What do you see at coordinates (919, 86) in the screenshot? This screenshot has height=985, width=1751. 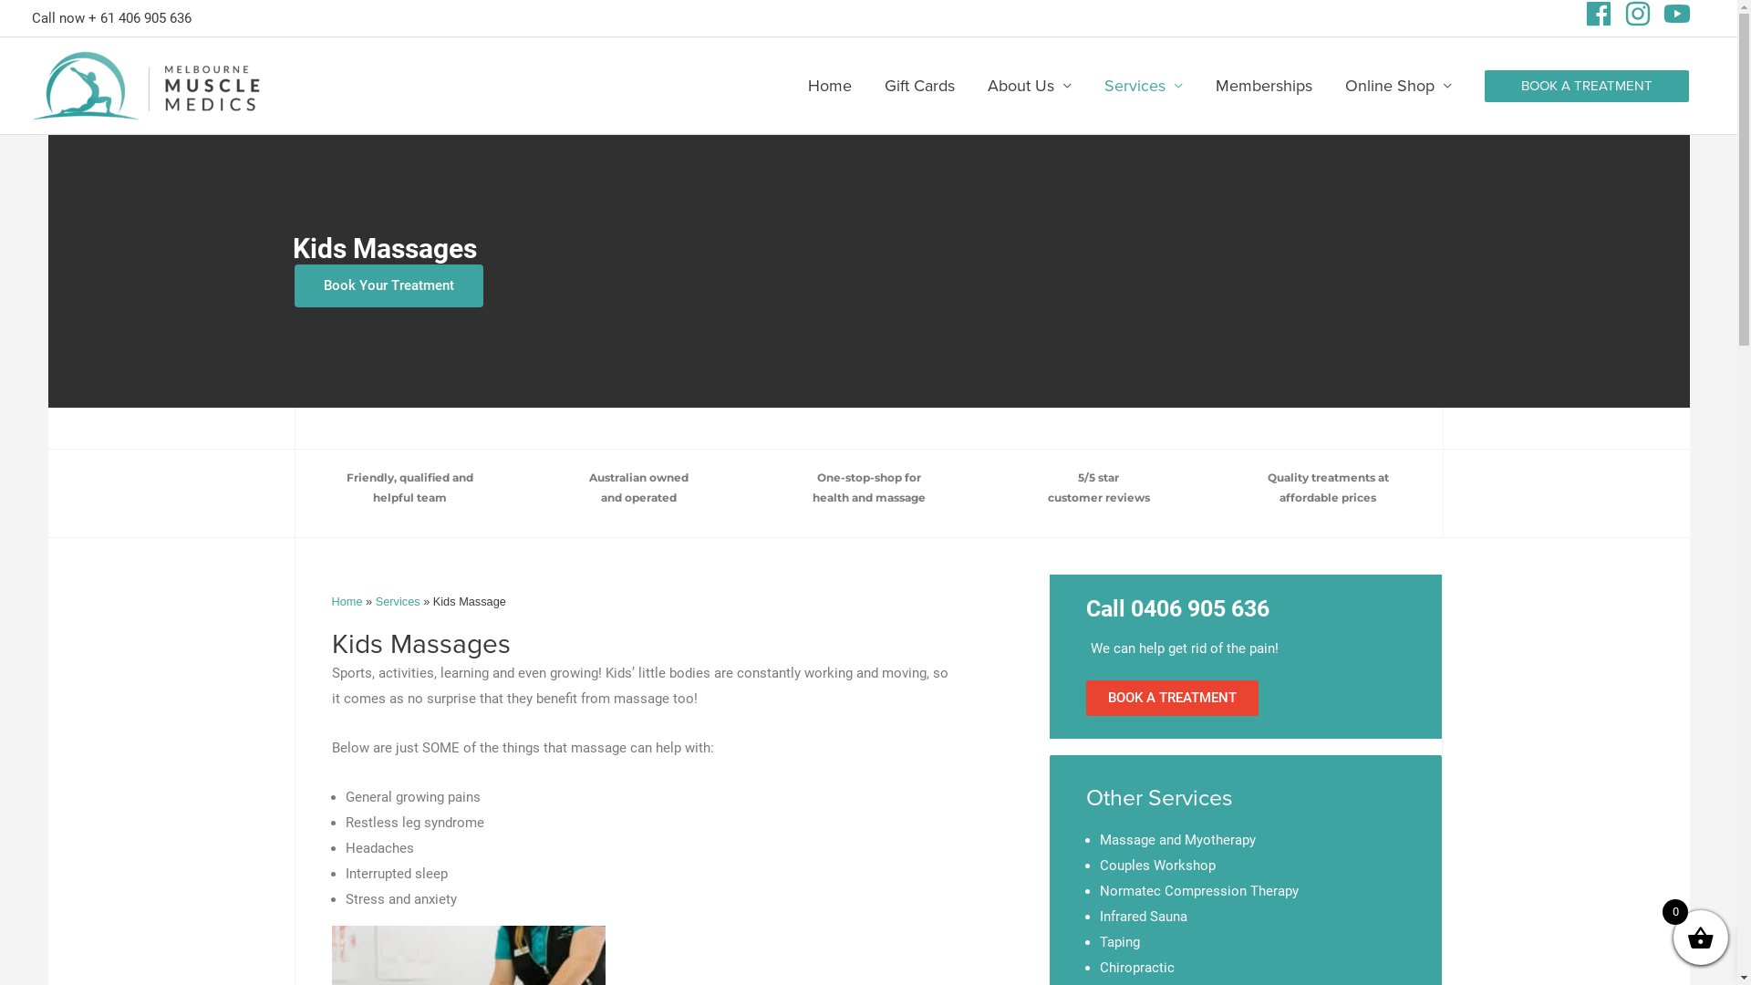 I see `Gift Cards` at bounding box center [919, 86].